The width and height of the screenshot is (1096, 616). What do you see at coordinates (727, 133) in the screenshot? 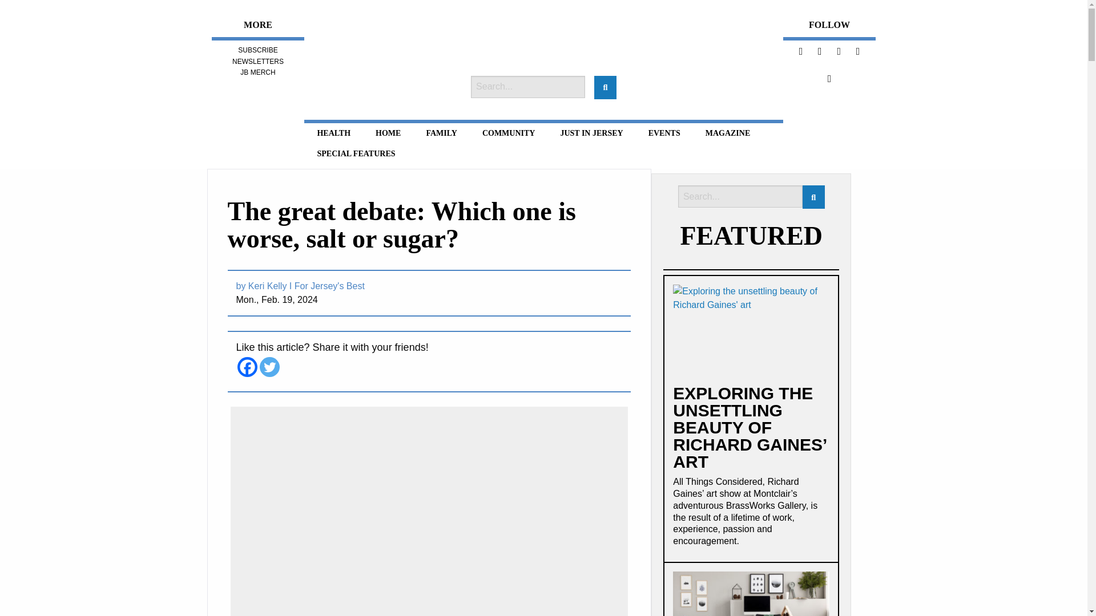
I see `MAGAZINE` at bounding box center [727, 133].